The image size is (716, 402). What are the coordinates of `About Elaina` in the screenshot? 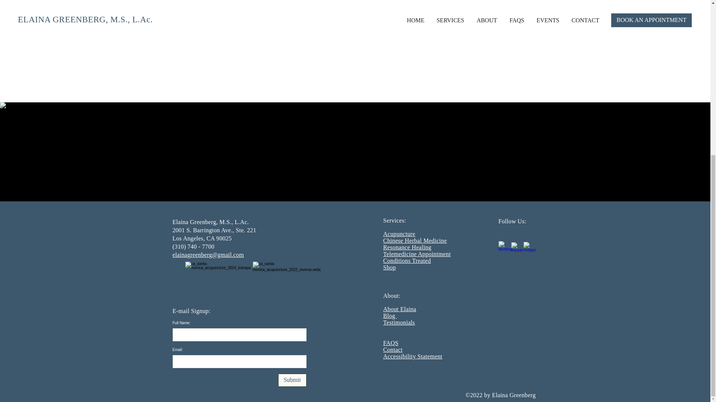 It's located at (400, 309).